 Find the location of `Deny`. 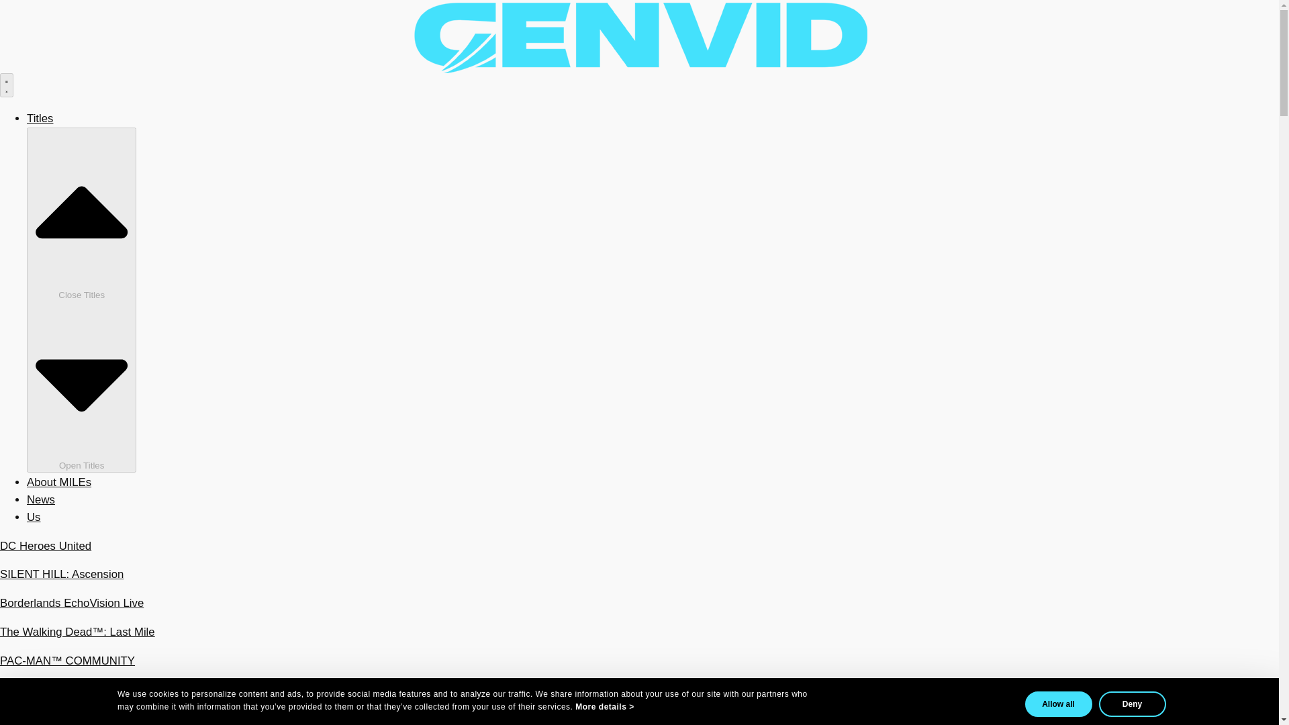

Deny is located at coordinates (1131, 704).